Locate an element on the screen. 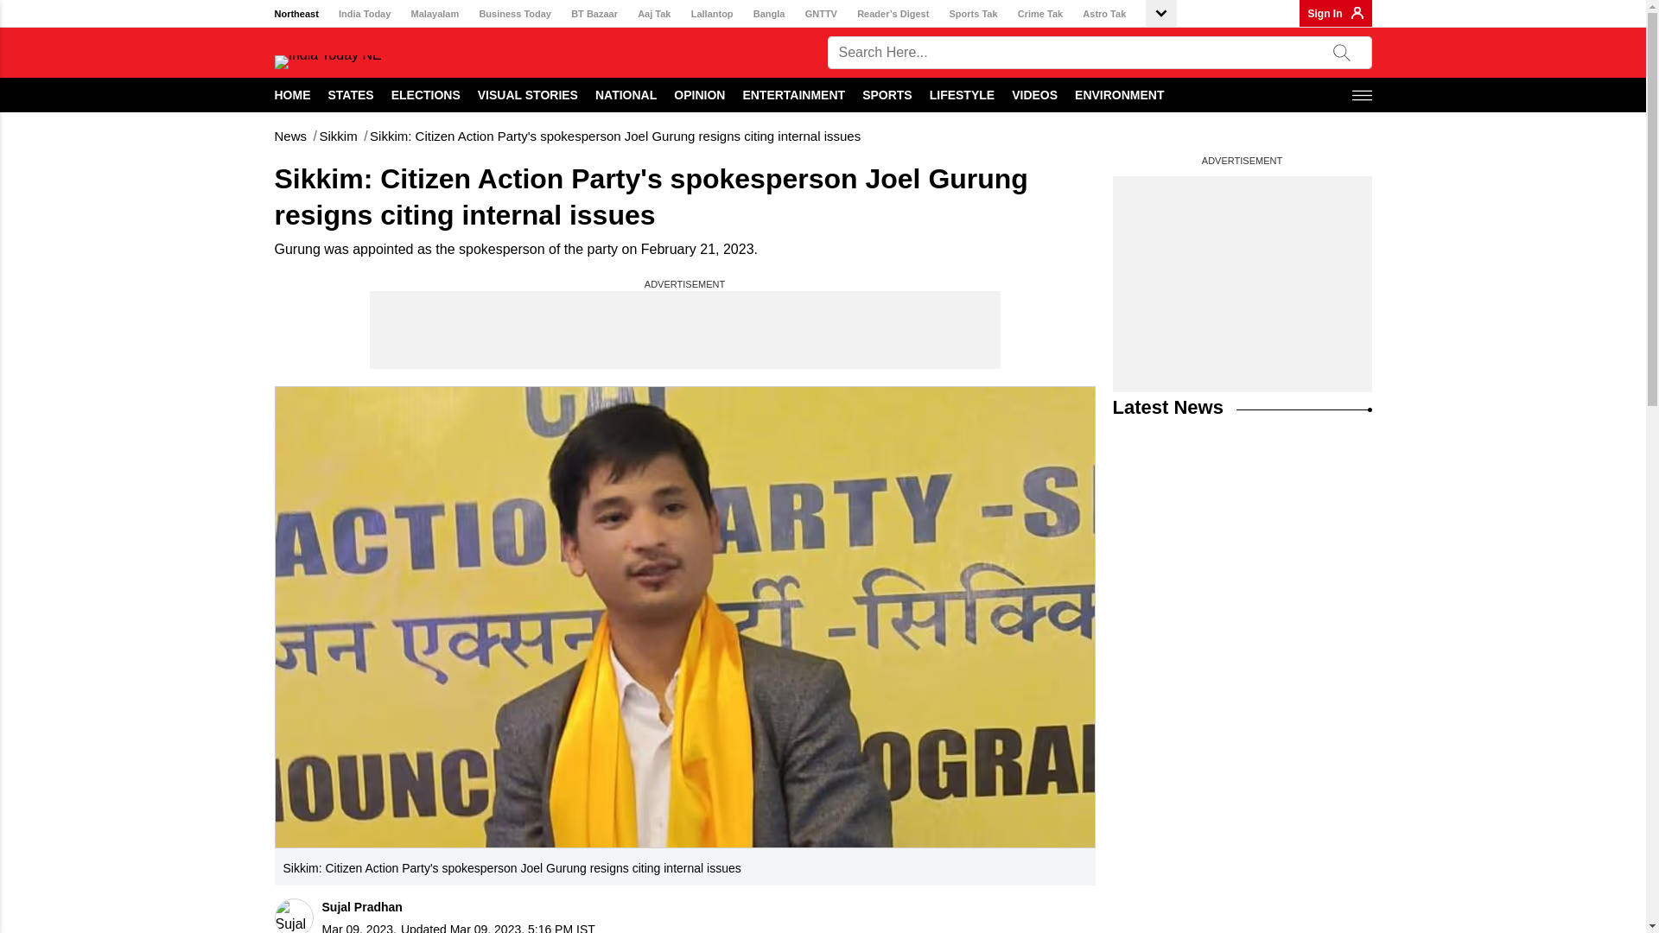  GNTTV is located at coordinates (821, 14).